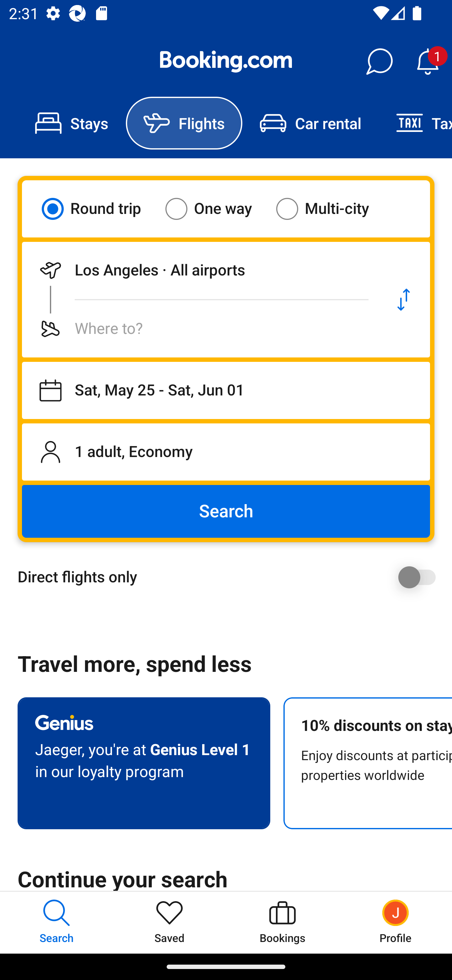 This screenshot has width=452, height=980. I want to click on Swap departure location and destination, so click(404, 300).